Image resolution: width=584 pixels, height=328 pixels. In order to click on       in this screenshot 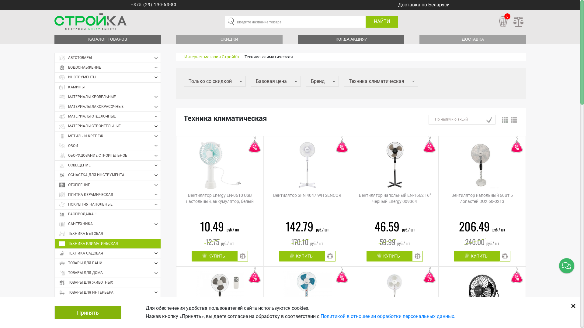, I will do `click(523, 5)`.